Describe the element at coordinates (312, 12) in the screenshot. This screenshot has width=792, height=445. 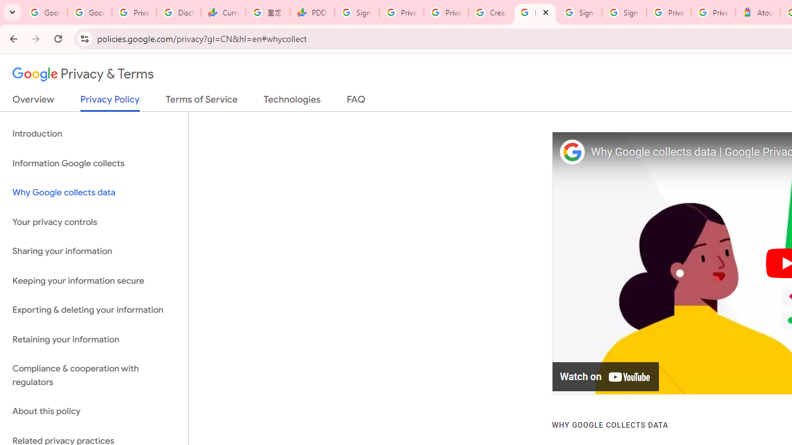
I see `PDD Holdings Inc - ADR (PDD) Price & News - Google Finance` at that location.